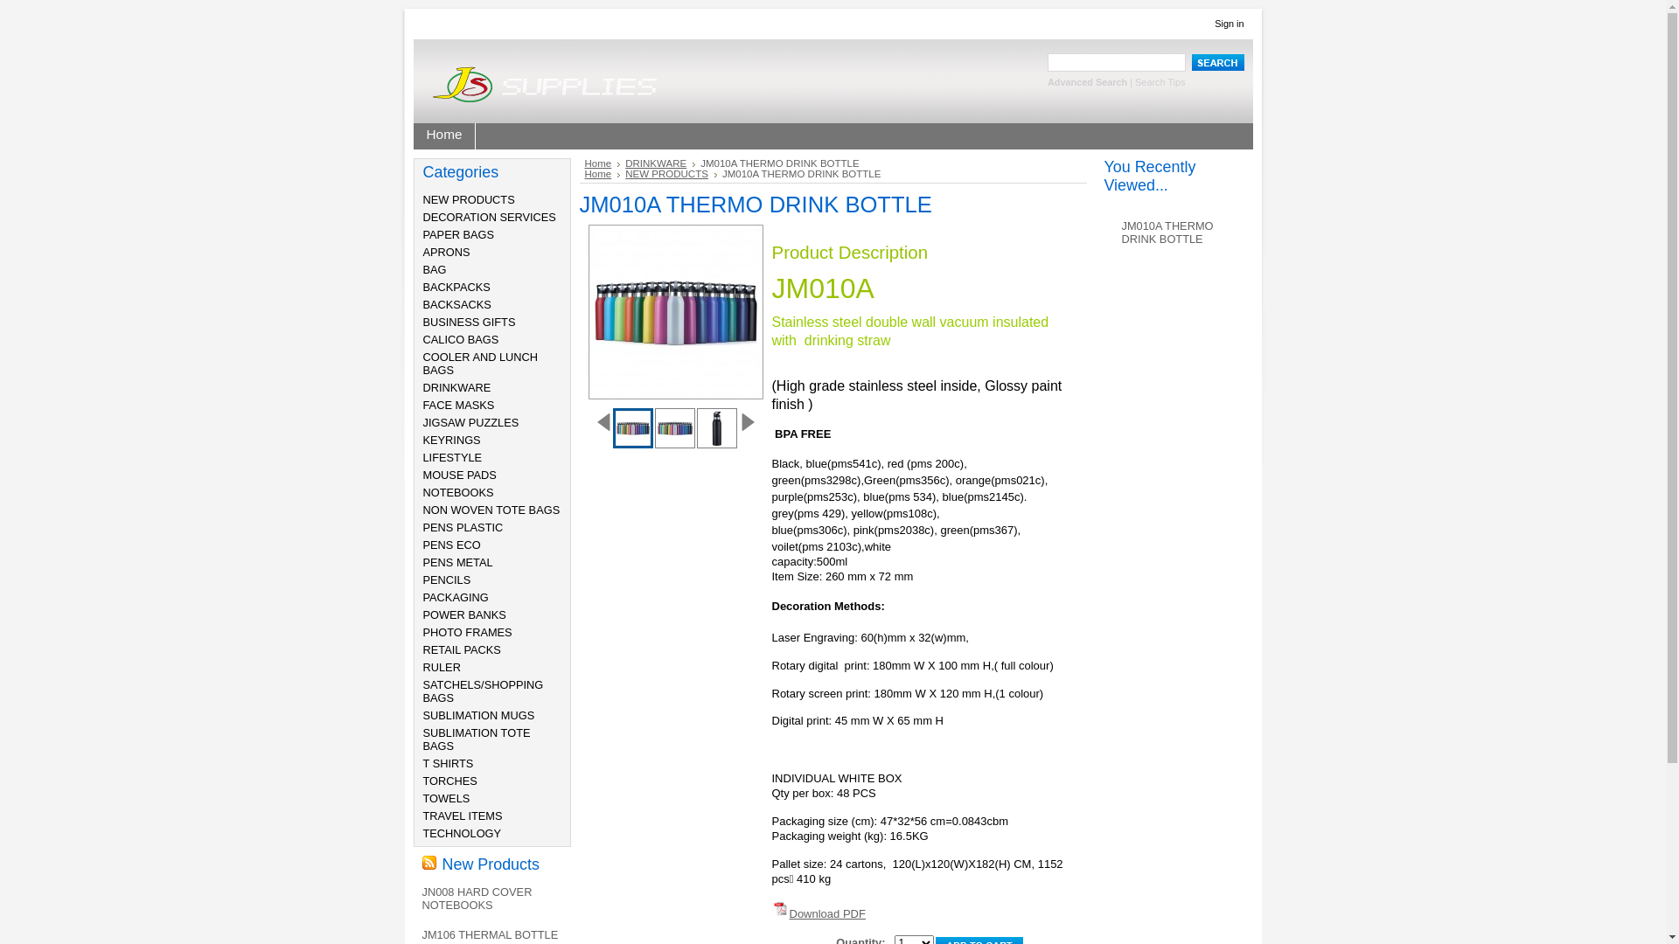  I want to click on FACE MASKS, so click(459, 406).